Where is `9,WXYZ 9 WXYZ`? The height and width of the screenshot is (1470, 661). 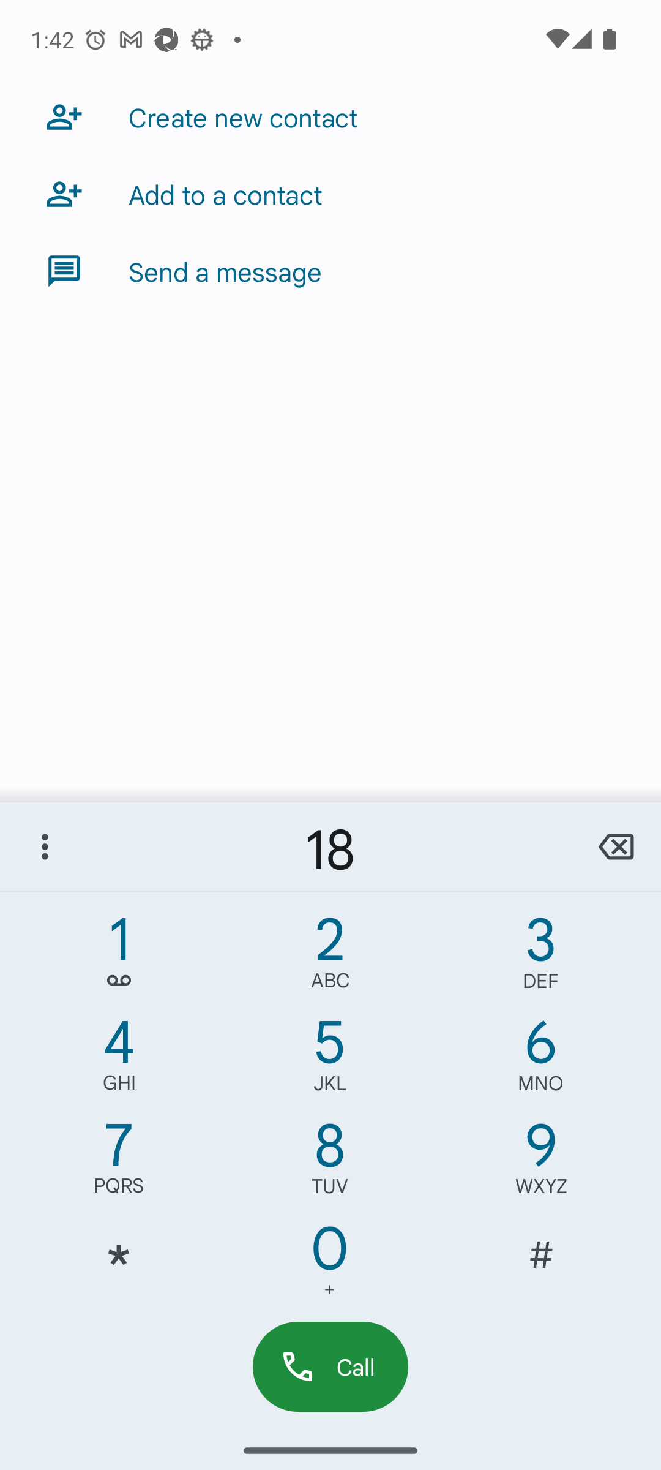 9,WXYZ 9 WXYZ is located at coordinates (541, 1163).